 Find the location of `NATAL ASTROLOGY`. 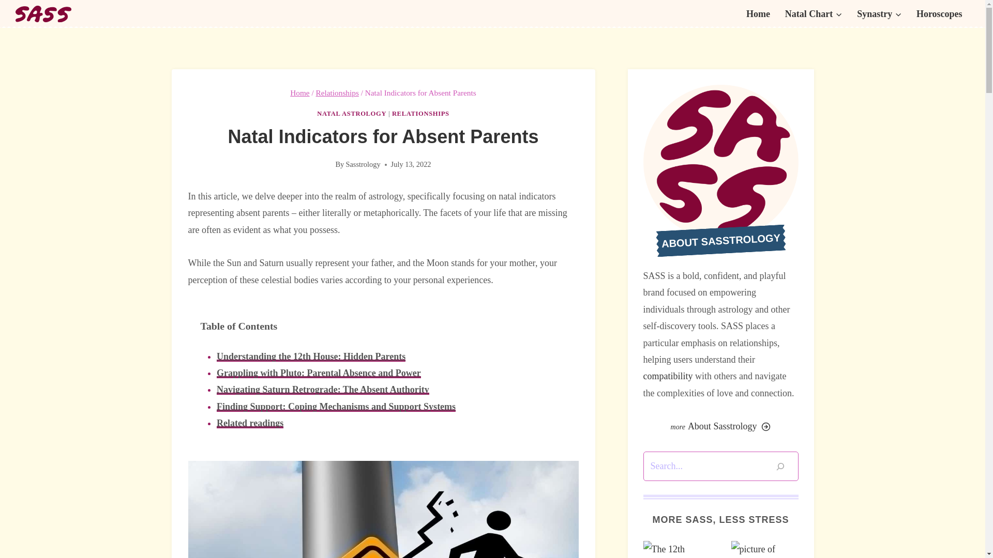

NATAL ASTROLOGY is located at coordinates (351, 113).